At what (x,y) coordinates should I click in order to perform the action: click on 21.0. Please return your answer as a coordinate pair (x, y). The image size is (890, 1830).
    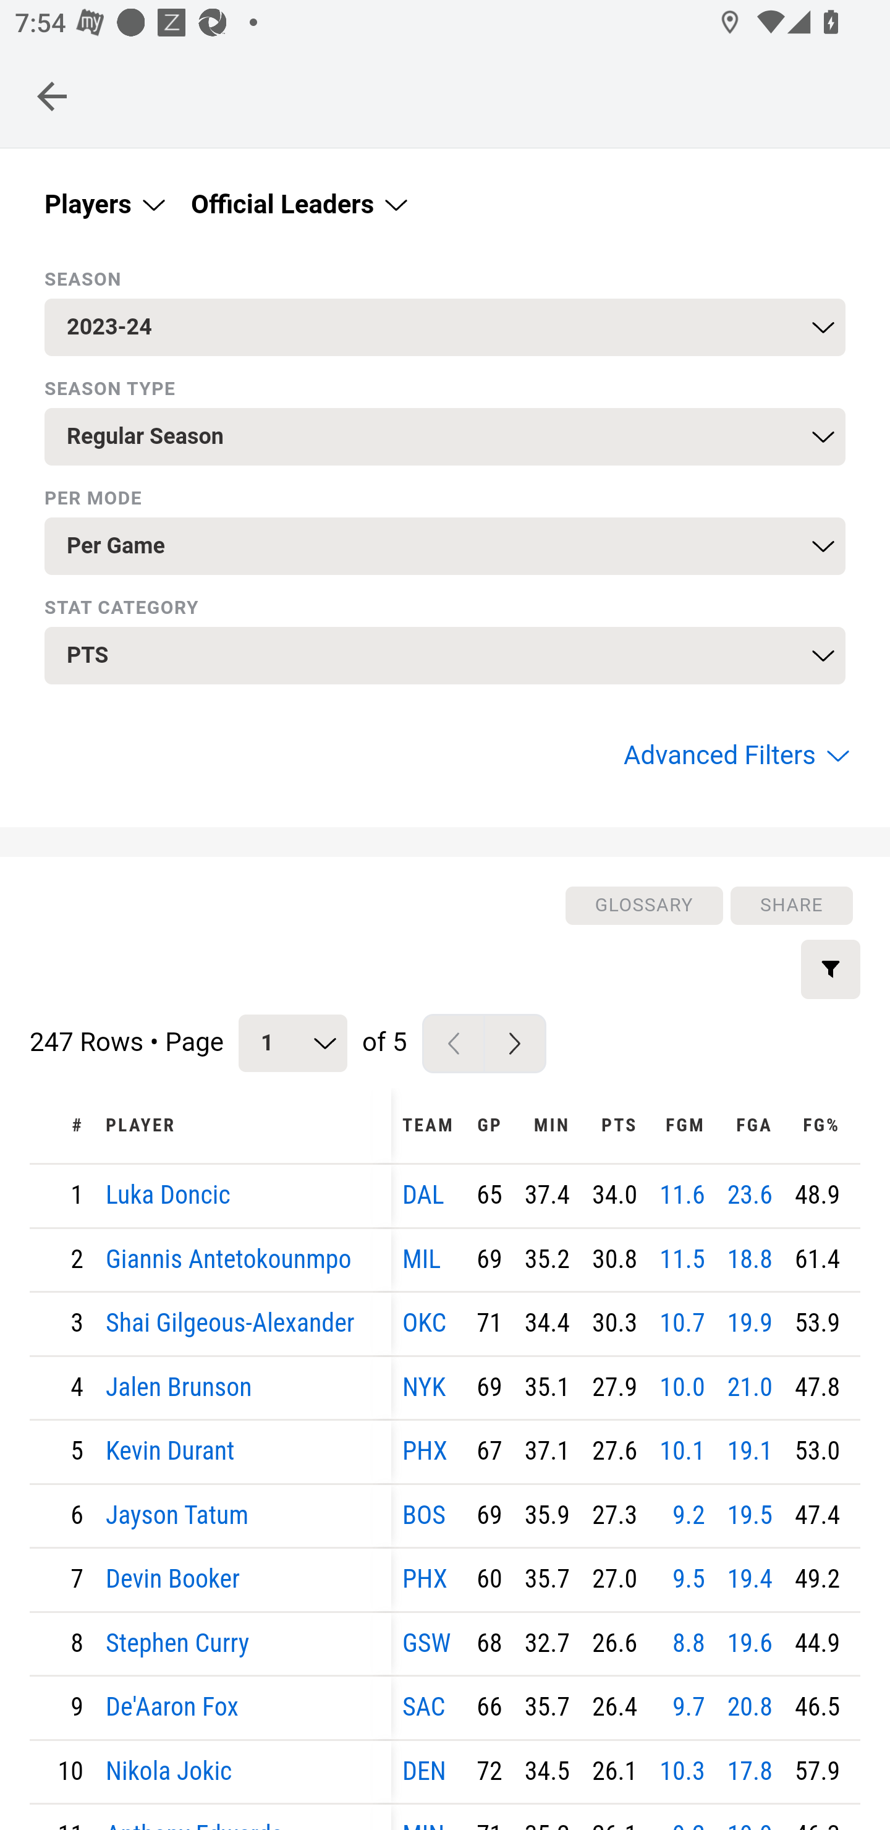
    Looking at the image, I should click on (750, 1387).